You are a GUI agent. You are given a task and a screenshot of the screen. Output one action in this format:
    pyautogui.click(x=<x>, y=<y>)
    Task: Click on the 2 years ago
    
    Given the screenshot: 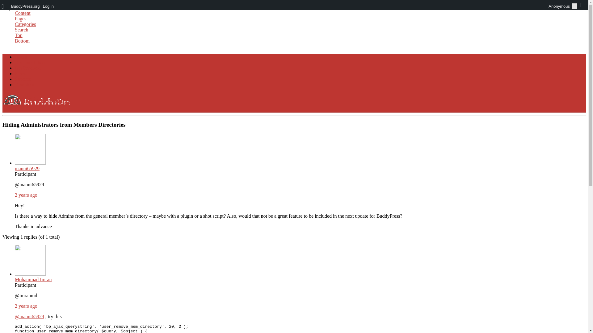 What is the action you would take?
    pyautogui.click(x=26, y=195)
    